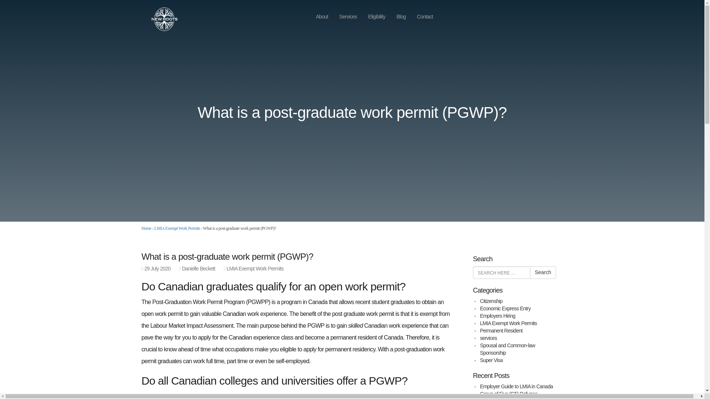 The image size is (710, 399). Describe the element at coordinates (322, 17) in the screenshot. I see `About` at that location.